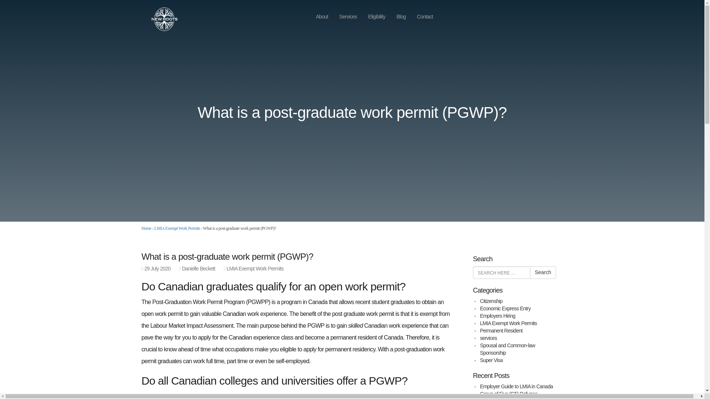 The image size is (710, 399). Describe the element at coordinates (322, 17) in the screenshot. I see `About` at that location.